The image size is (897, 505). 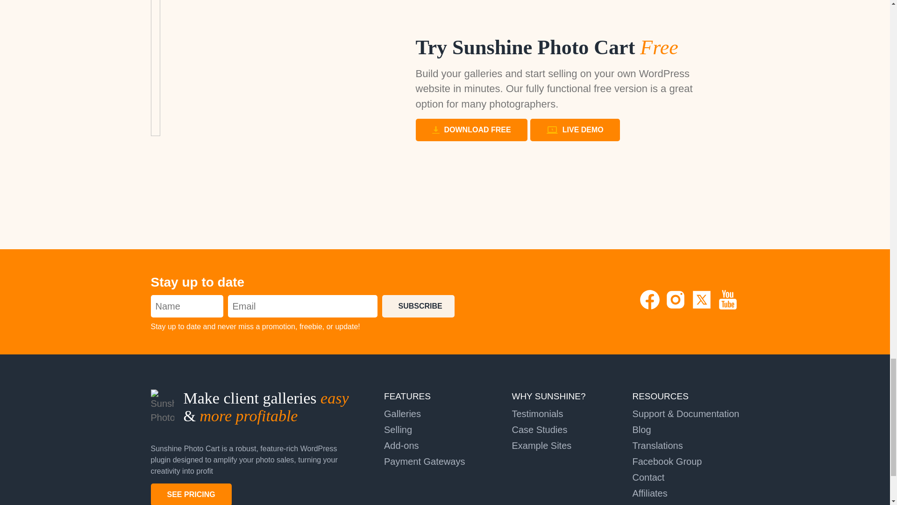 What do you see at coordinates (407, 396) in the screenshot?
I see `FEATURES` at bounding box center [407, 396].